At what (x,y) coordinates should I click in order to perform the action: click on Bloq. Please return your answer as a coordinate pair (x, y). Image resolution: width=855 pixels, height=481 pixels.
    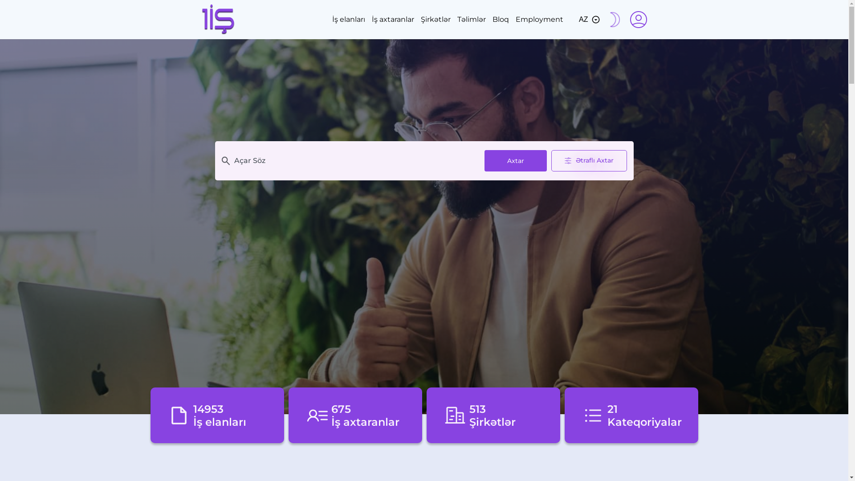
    Looking at the image, I should click on (501, 20).